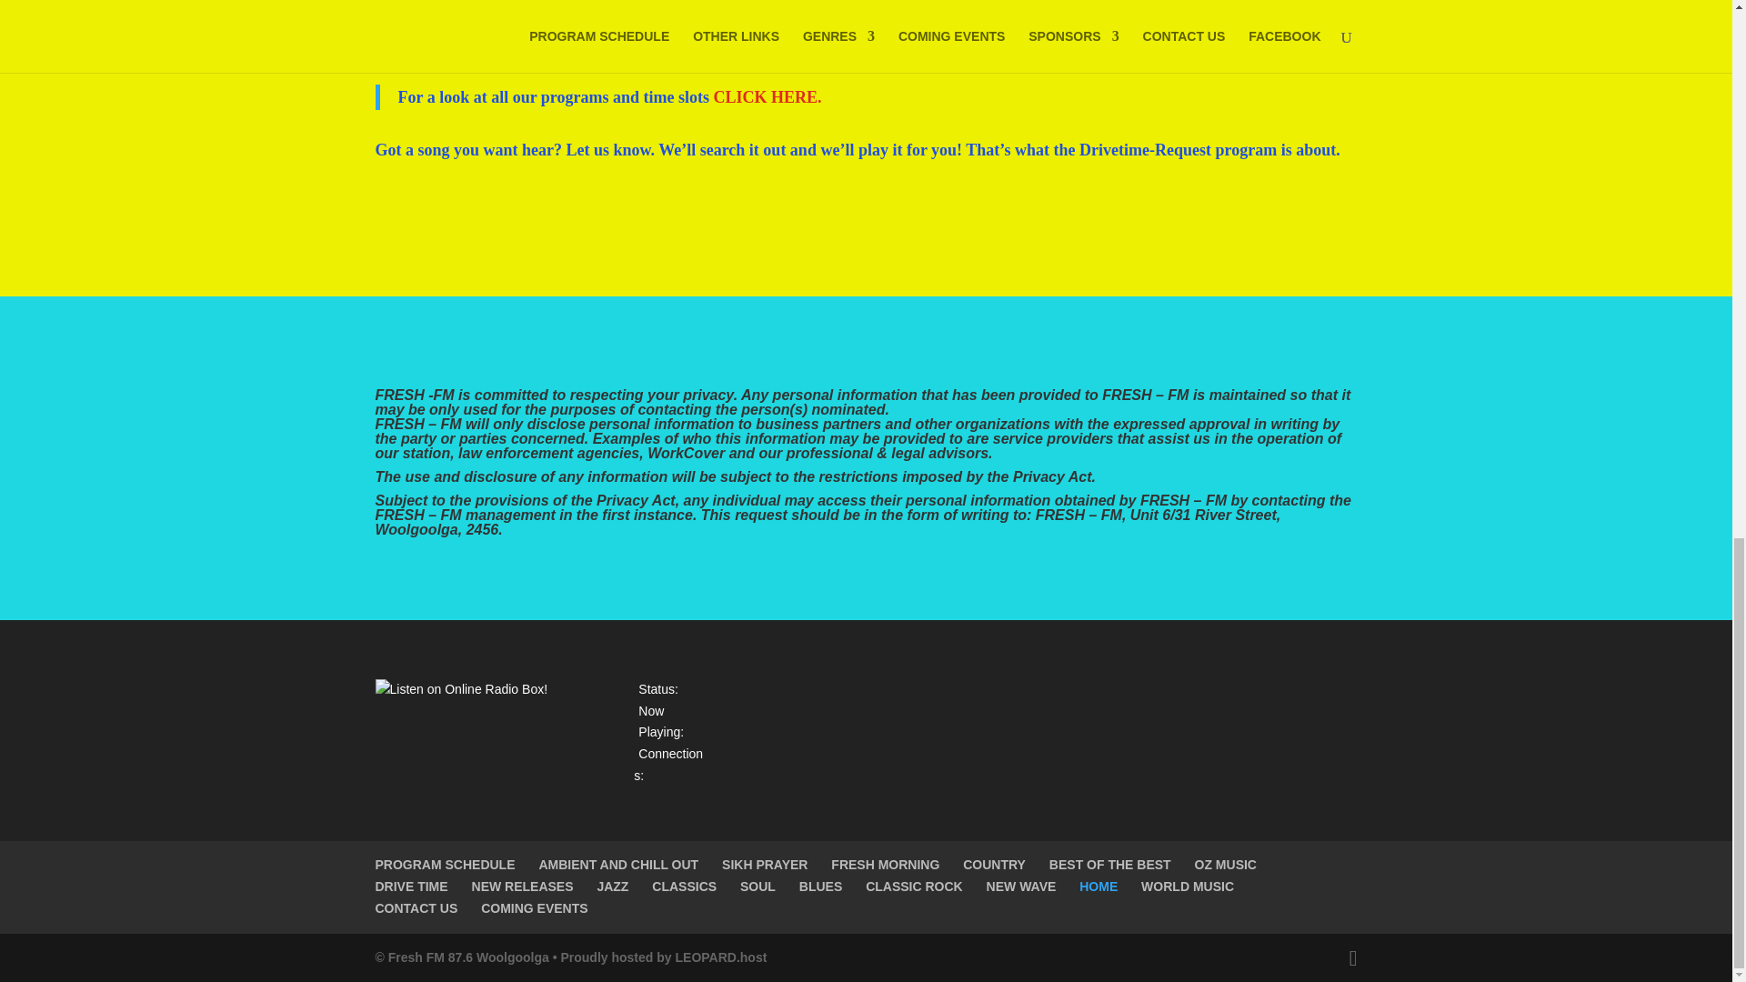  I want to click on FRESH MORNING, so click(884, 864).